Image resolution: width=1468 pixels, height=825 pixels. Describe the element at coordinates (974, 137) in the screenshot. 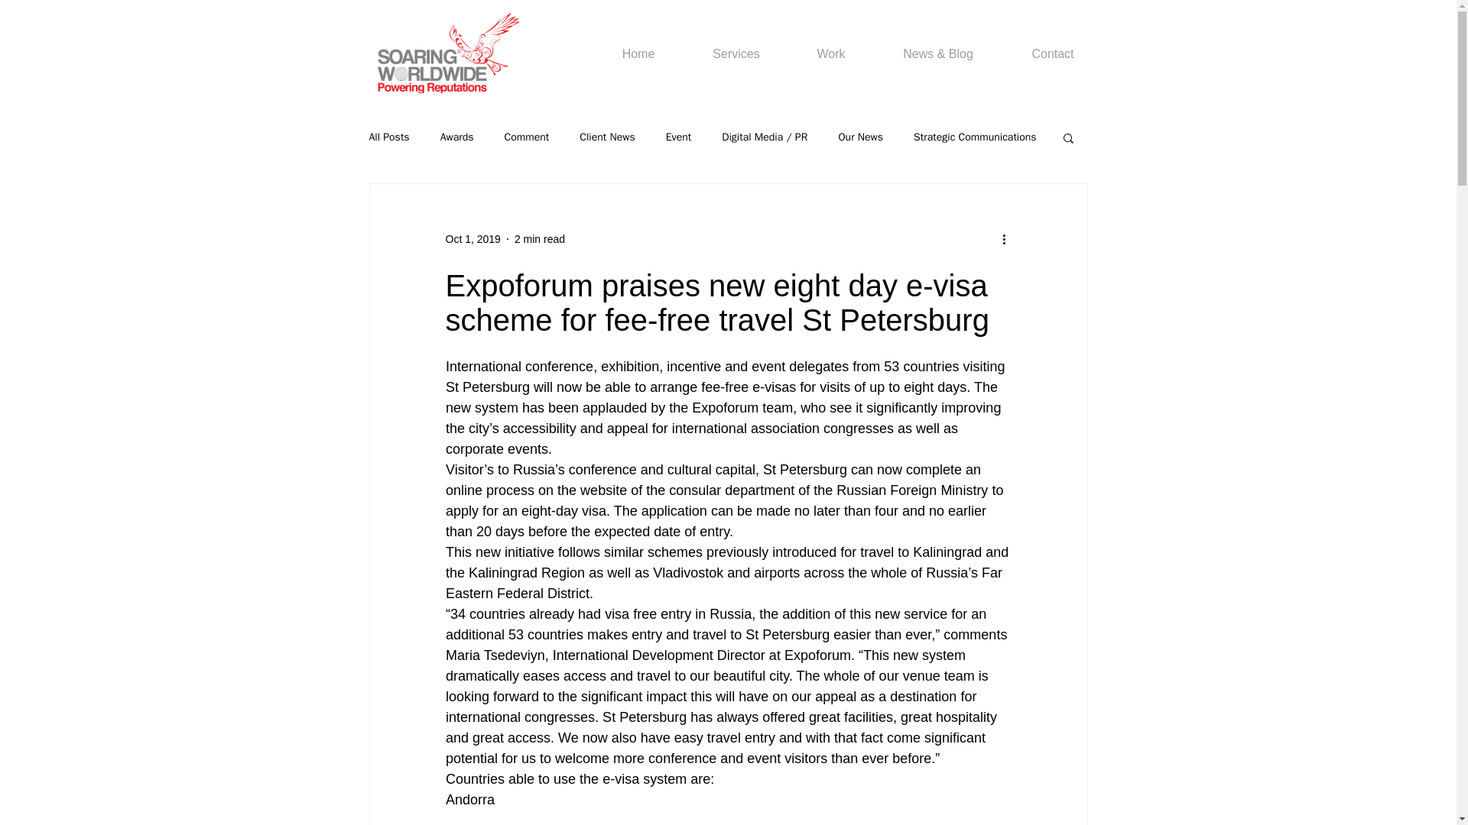

I see `Strategic Communications` at that location.